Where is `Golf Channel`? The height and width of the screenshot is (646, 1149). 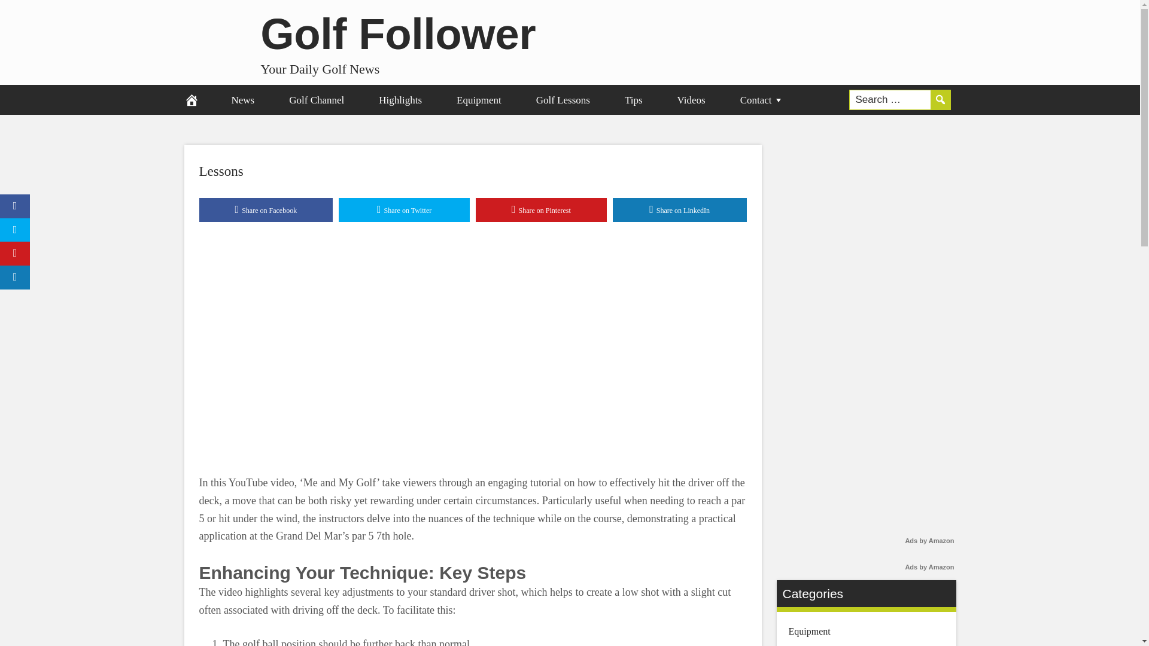
Golf Channel is located at coordinates (316, 99).